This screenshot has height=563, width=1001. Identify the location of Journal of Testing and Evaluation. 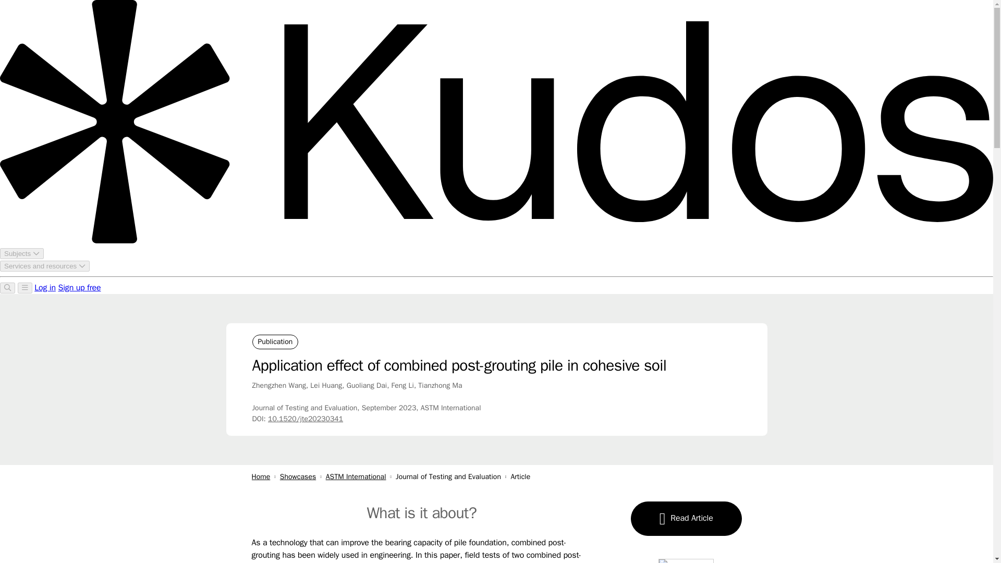
(453, 476).